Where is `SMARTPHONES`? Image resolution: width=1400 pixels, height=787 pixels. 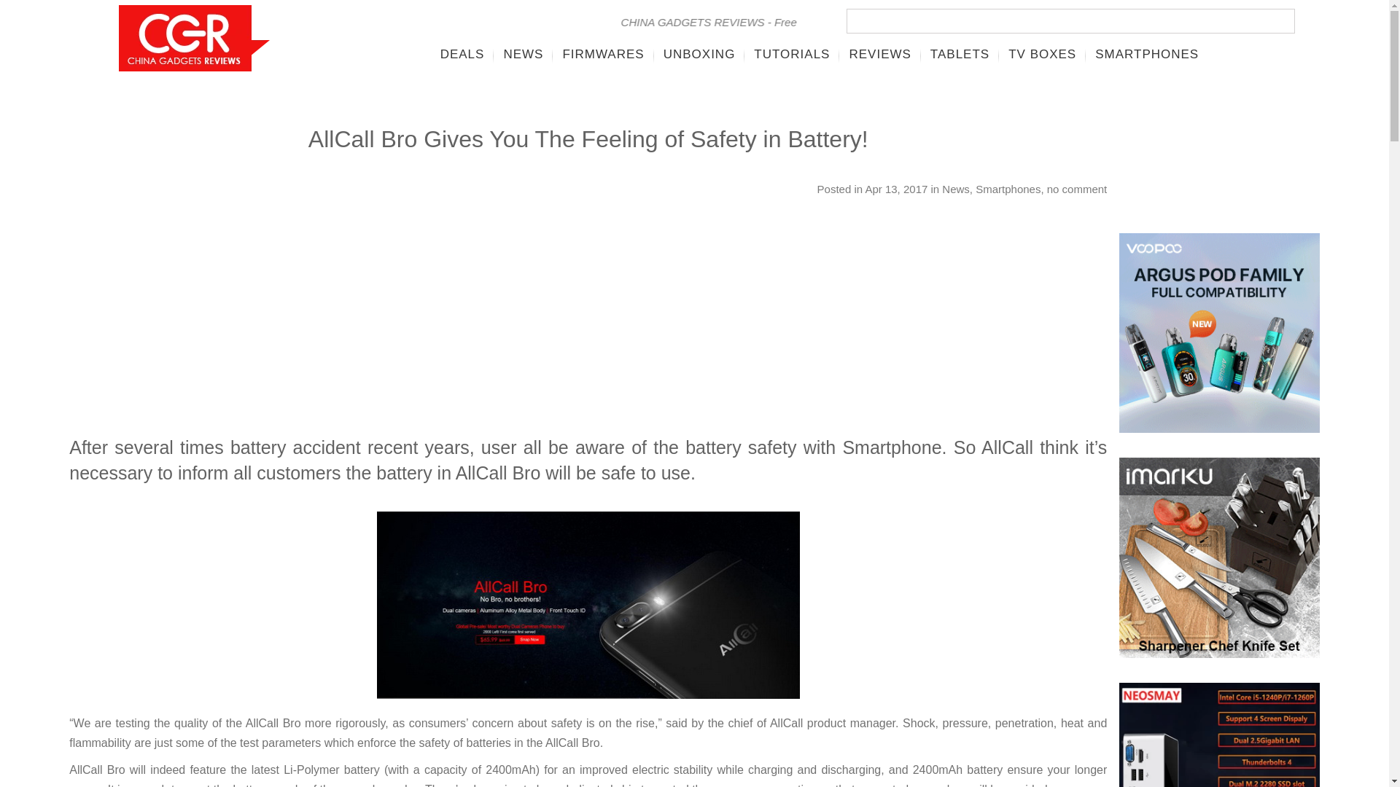 SMARTPHONES is located at coordinates (1146, 54).